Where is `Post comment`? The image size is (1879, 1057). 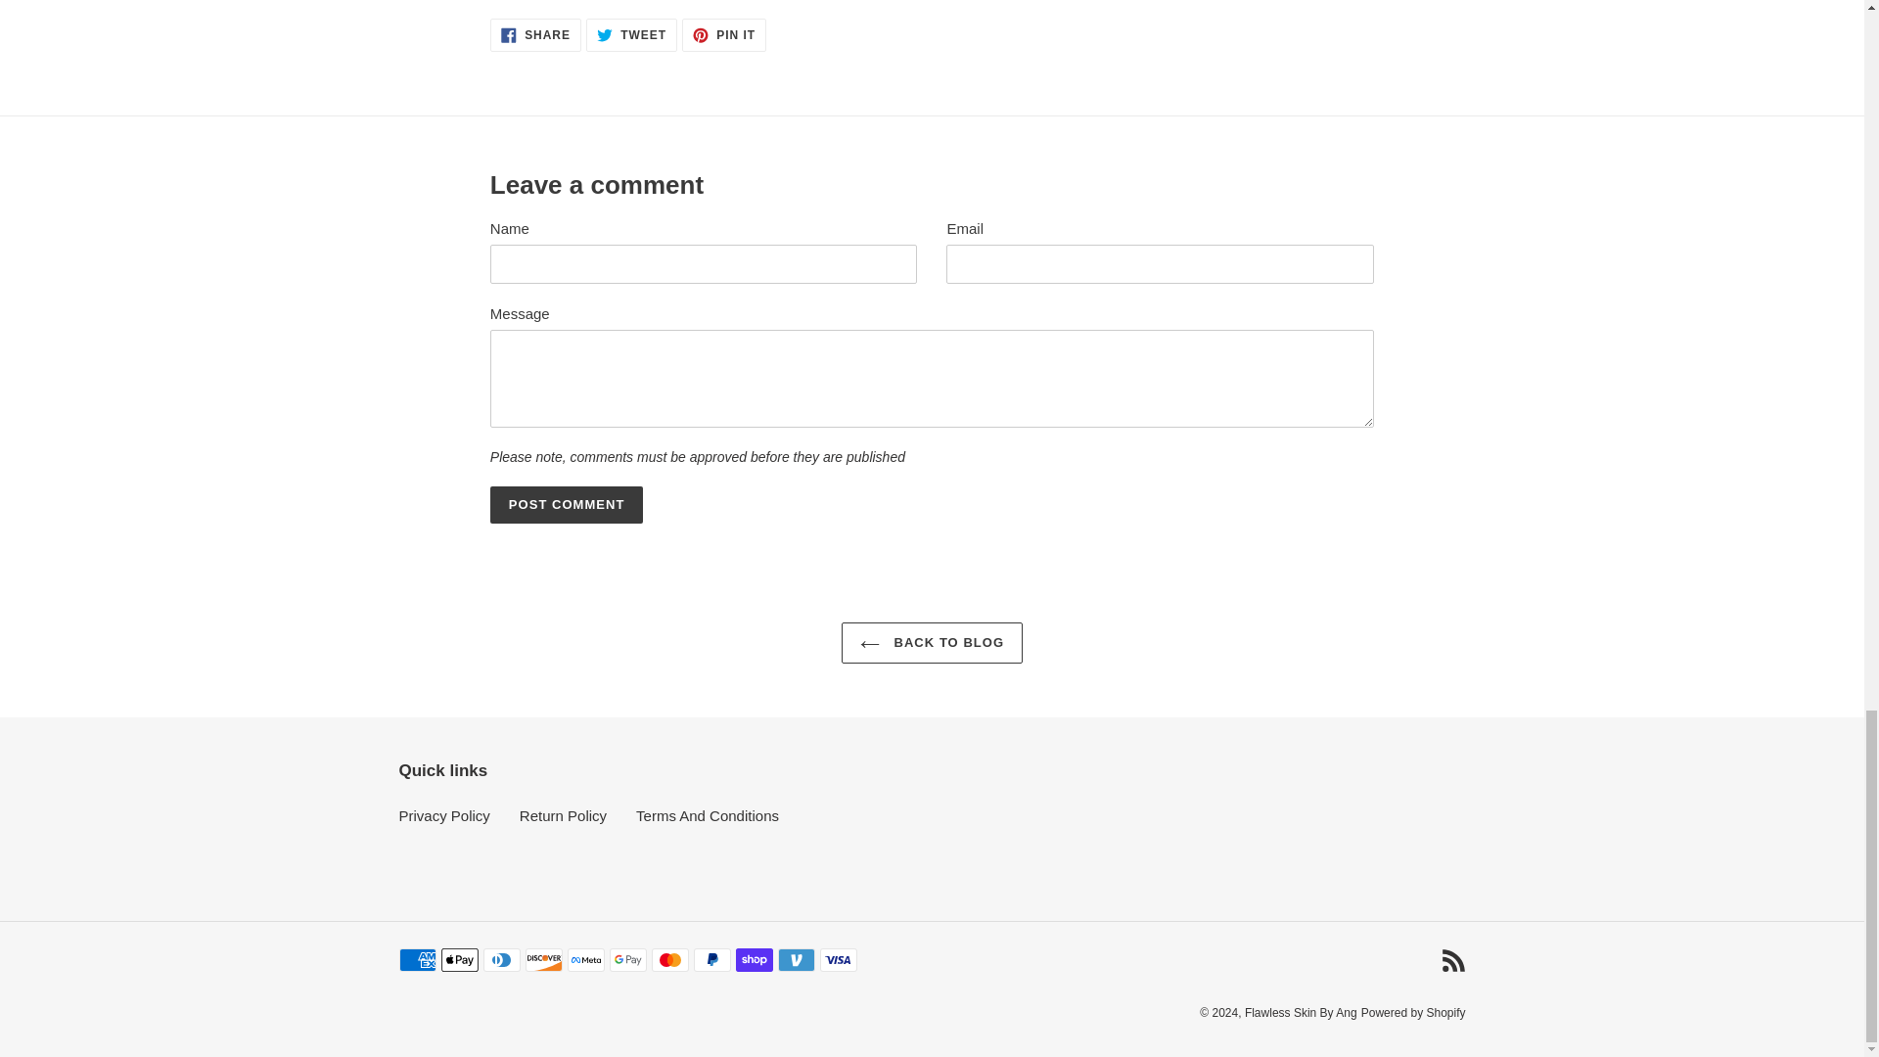
Post comment is located at coordinates (564, 816).